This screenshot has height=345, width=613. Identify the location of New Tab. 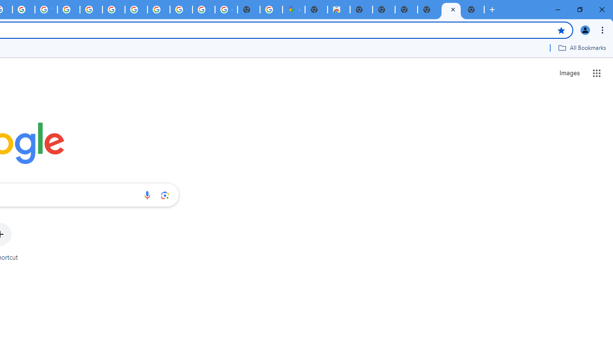
(429, 10).